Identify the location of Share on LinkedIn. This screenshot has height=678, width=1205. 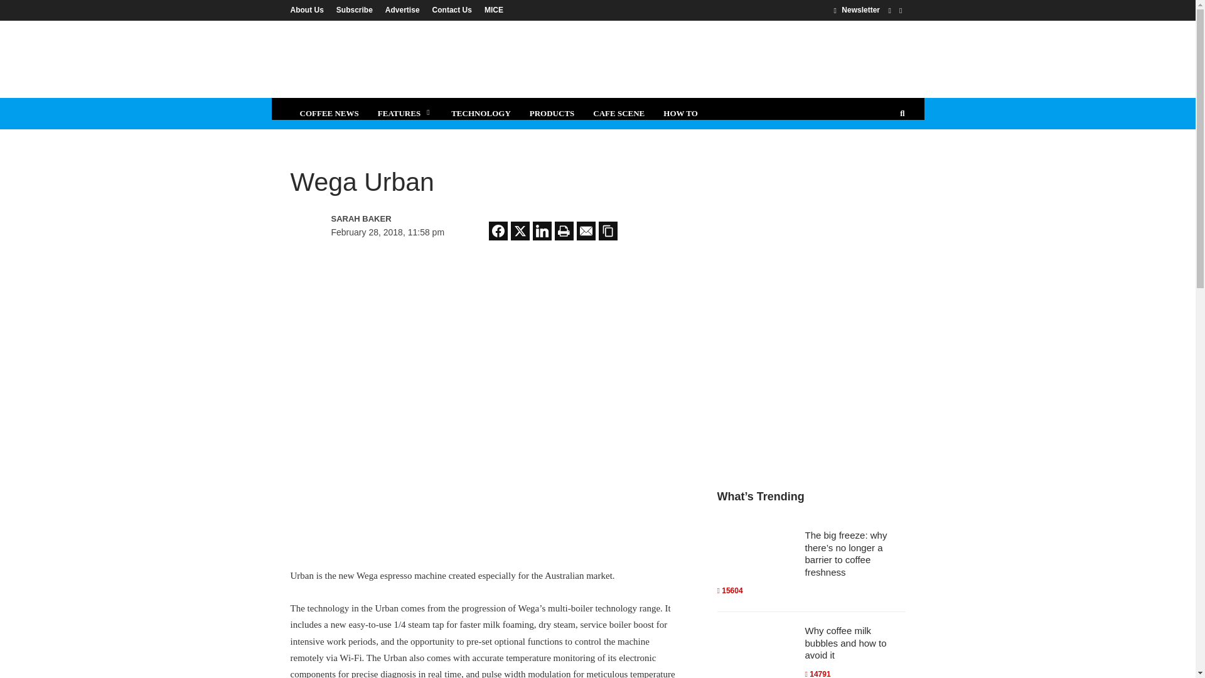
(542, 231).